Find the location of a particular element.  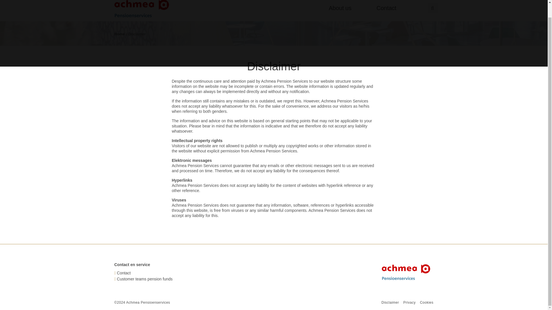

Contact is located at coordinates (124, 273).